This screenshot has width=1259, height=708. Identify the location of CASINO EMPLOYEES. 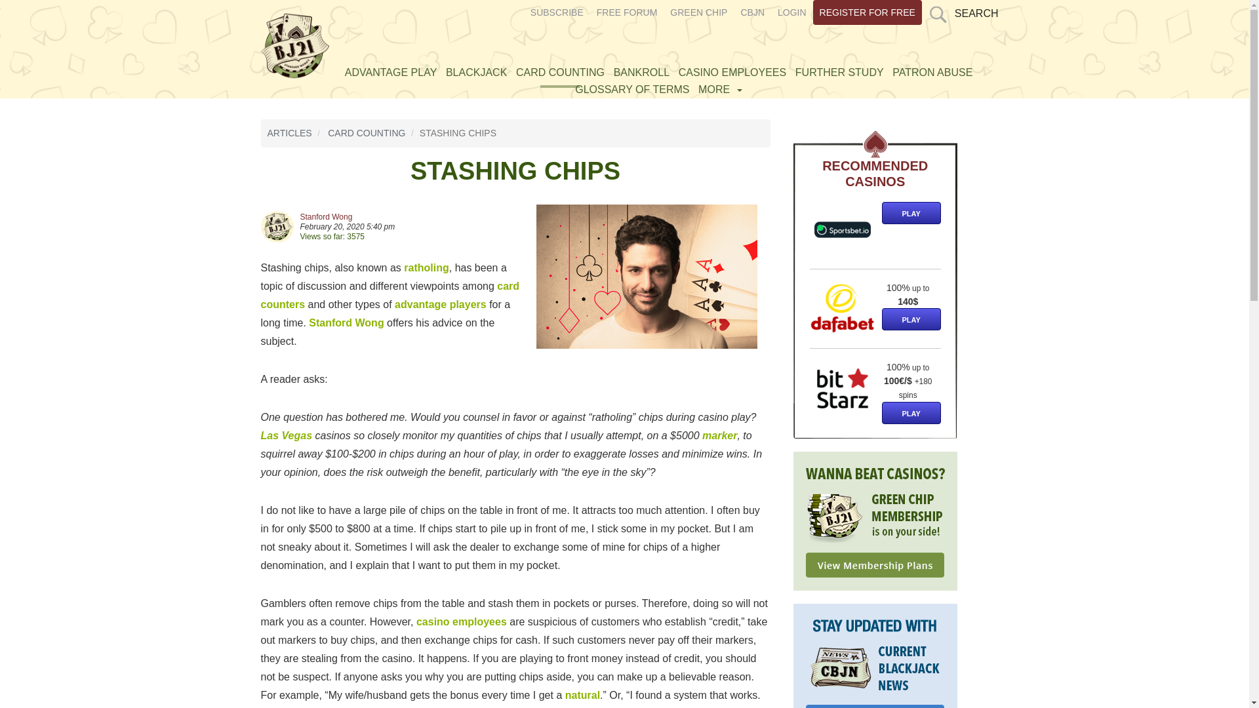
(732, 72).